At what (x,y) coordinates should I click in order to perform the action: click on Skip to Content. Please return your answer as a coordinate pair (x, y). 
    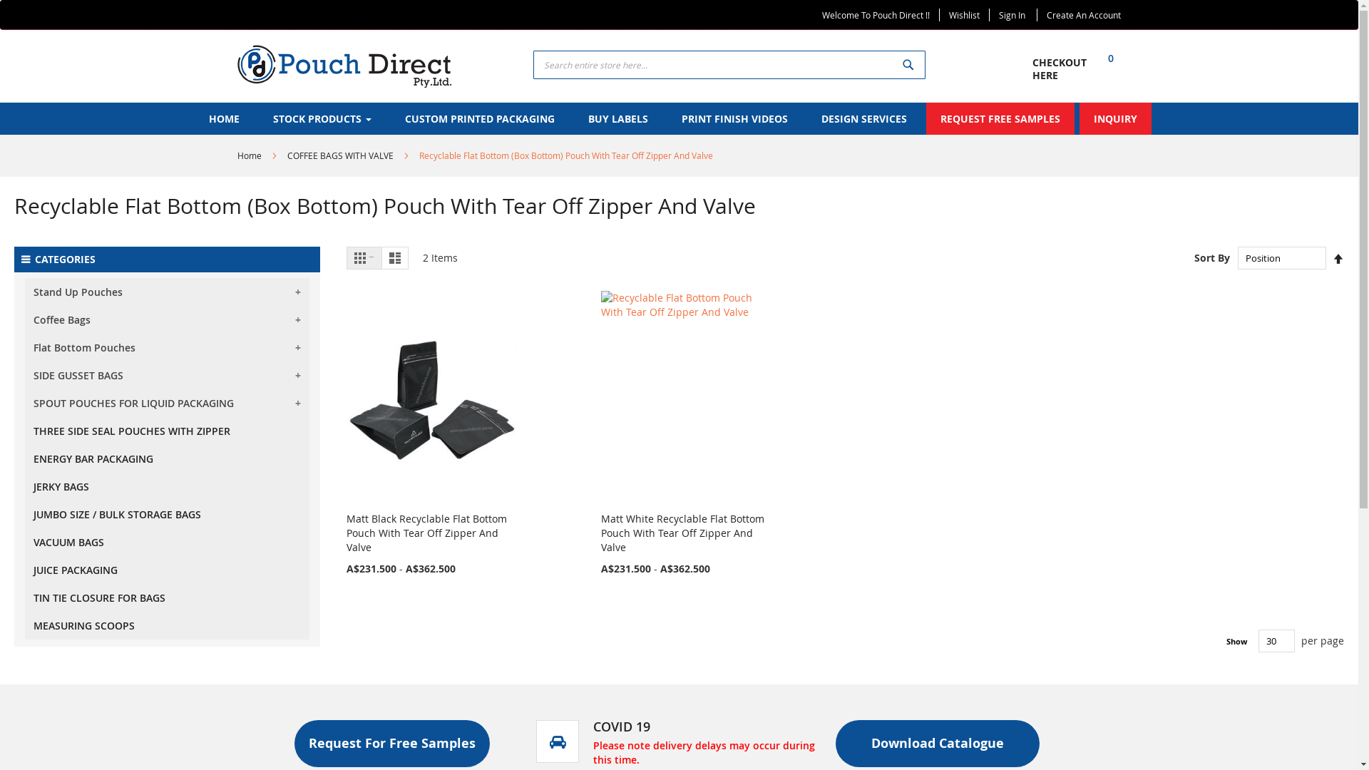
    Looking at the image, I should click on (237, 9).